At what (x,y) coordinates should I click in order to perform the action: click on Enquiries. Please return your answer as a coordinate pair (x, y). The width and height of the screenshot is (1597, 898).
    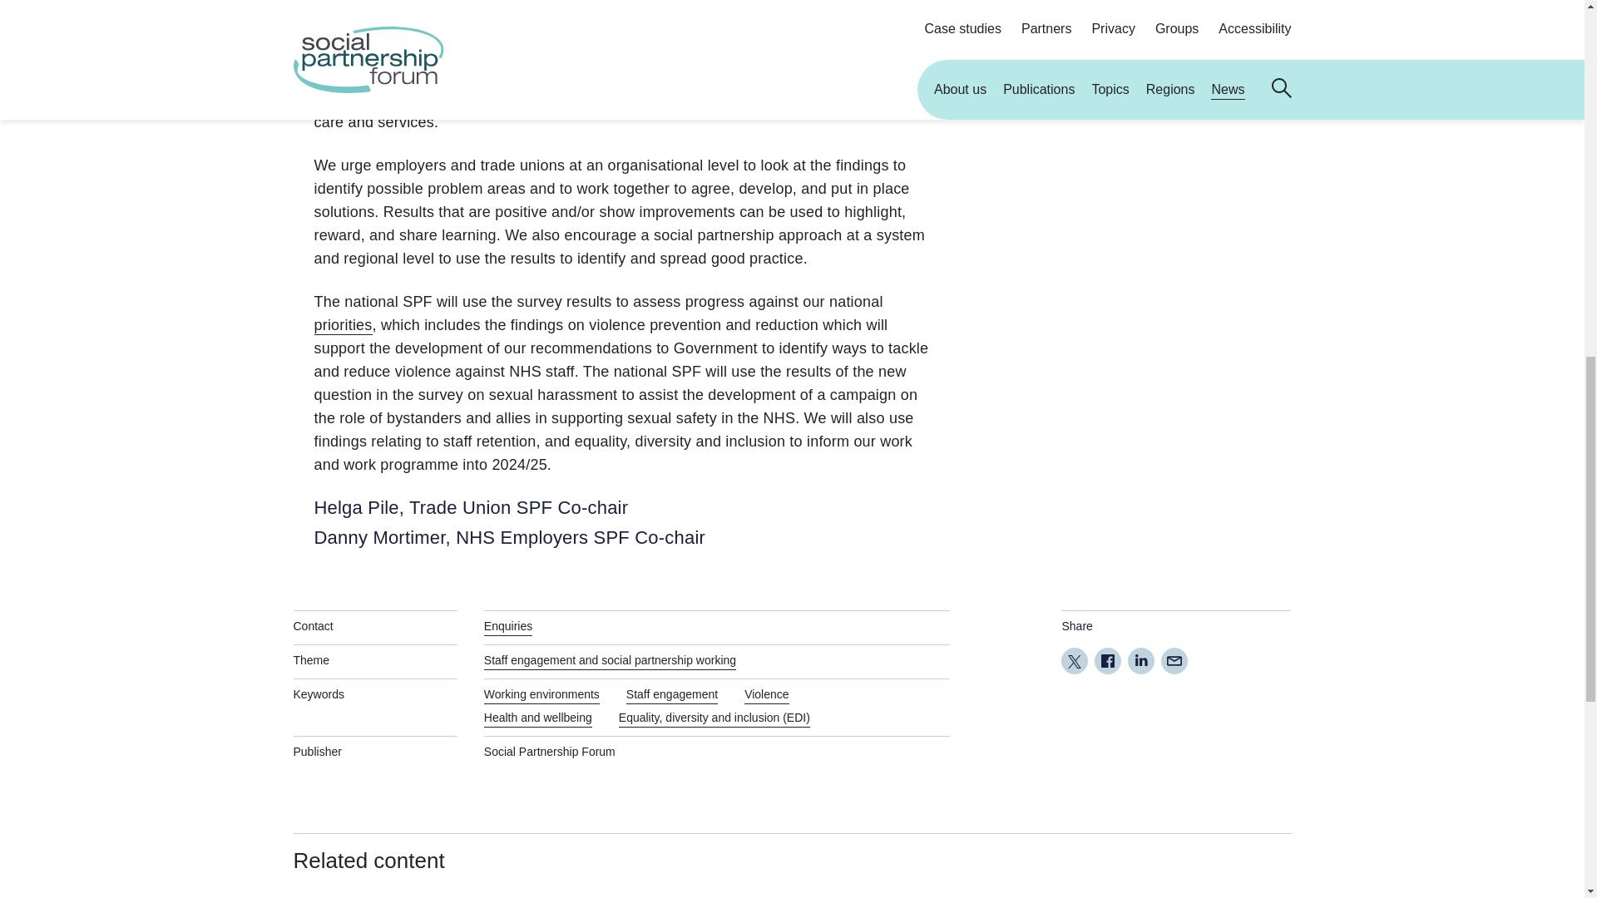
    Looking at the image, I should click on (507, 625).